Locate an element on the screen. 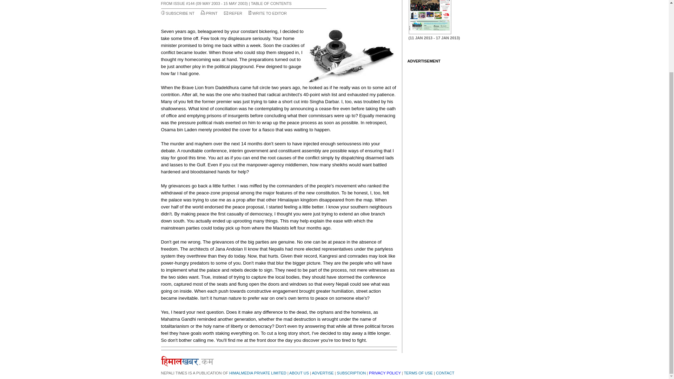 This screenshot has width=674, height=379. ABOUT US is located at coordinates (299, 373).